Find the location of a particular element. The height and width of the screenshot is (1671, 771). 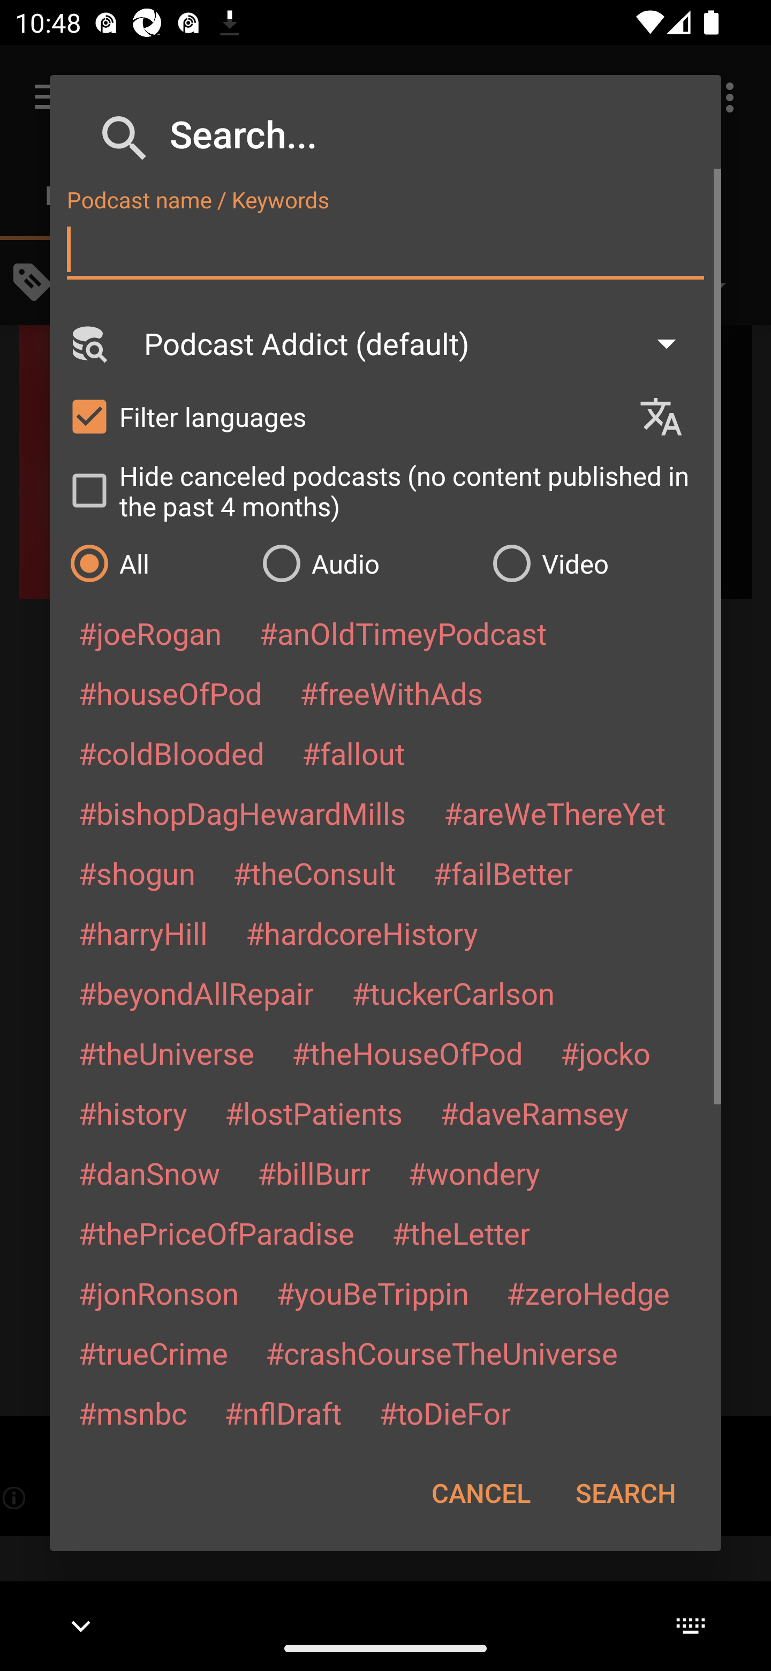

#joeRogan is located at coordinates (150, 633).